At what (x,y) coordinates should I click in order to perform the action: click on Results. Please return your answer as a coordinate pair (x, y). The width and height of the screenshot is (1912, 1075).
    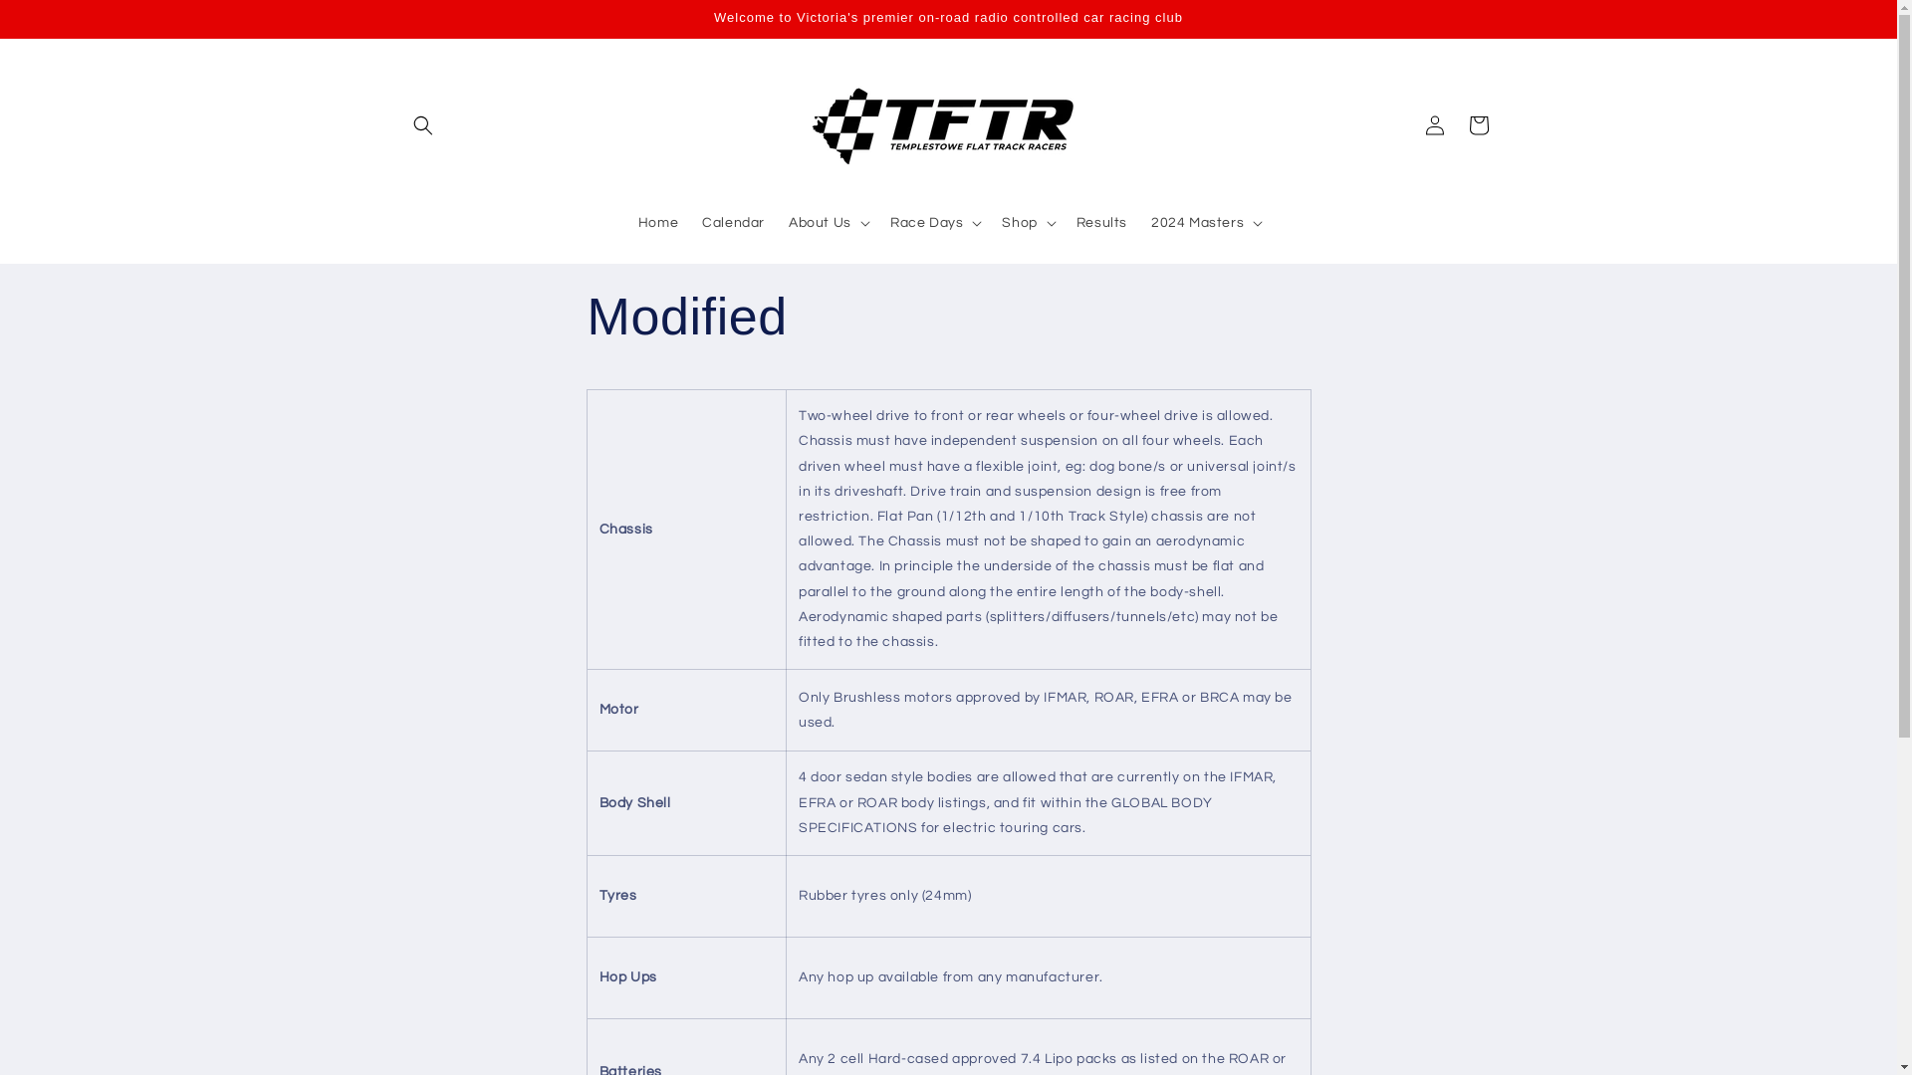
    Looking at the image, I should click on (1101, 222).